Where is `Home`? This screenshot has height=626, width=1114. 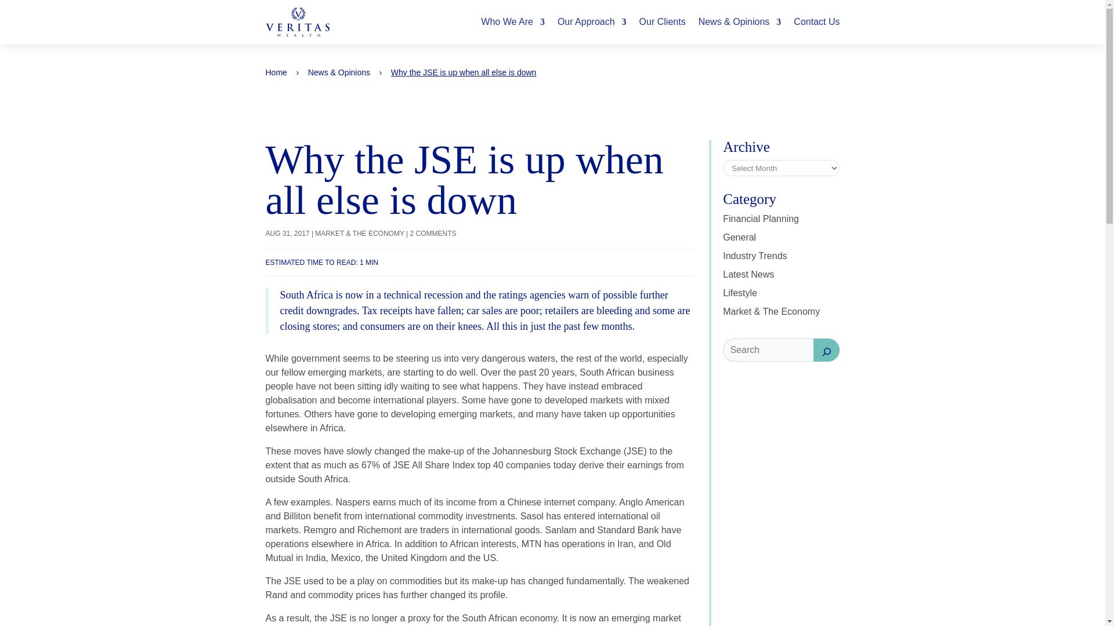 Home is located at coordinates (276, 72).